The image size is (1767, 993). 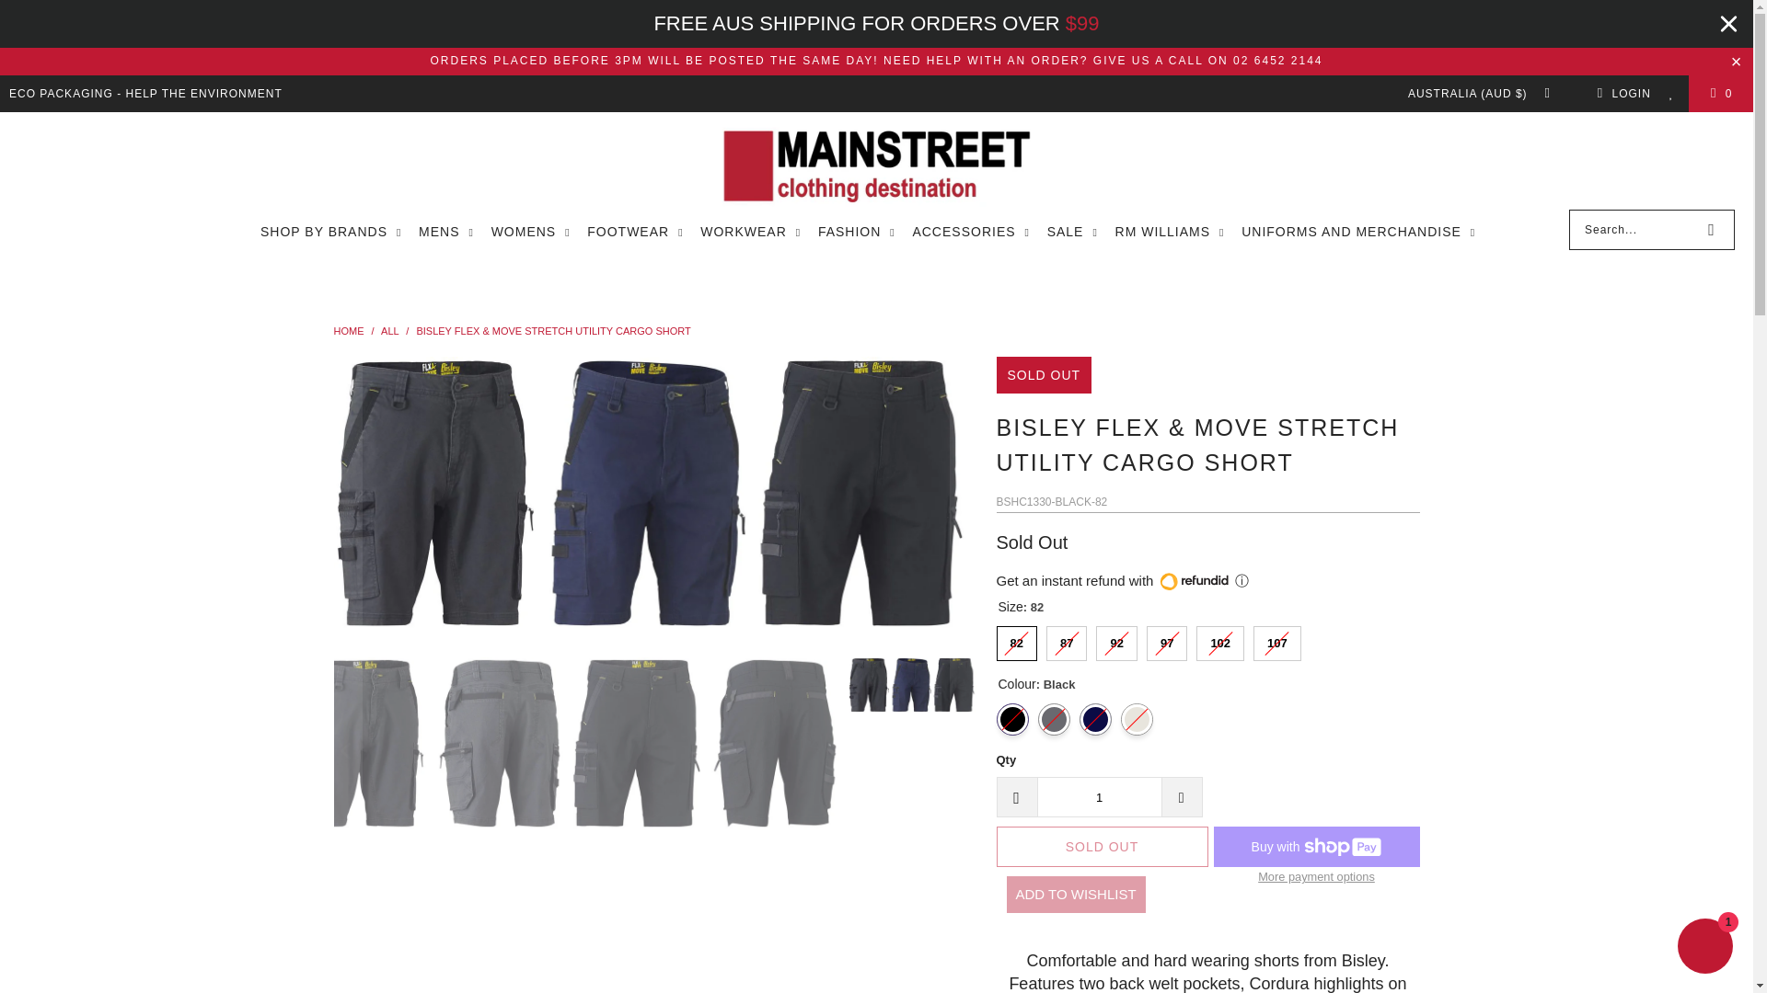 I want to click on All, so click(x=390, y=331).